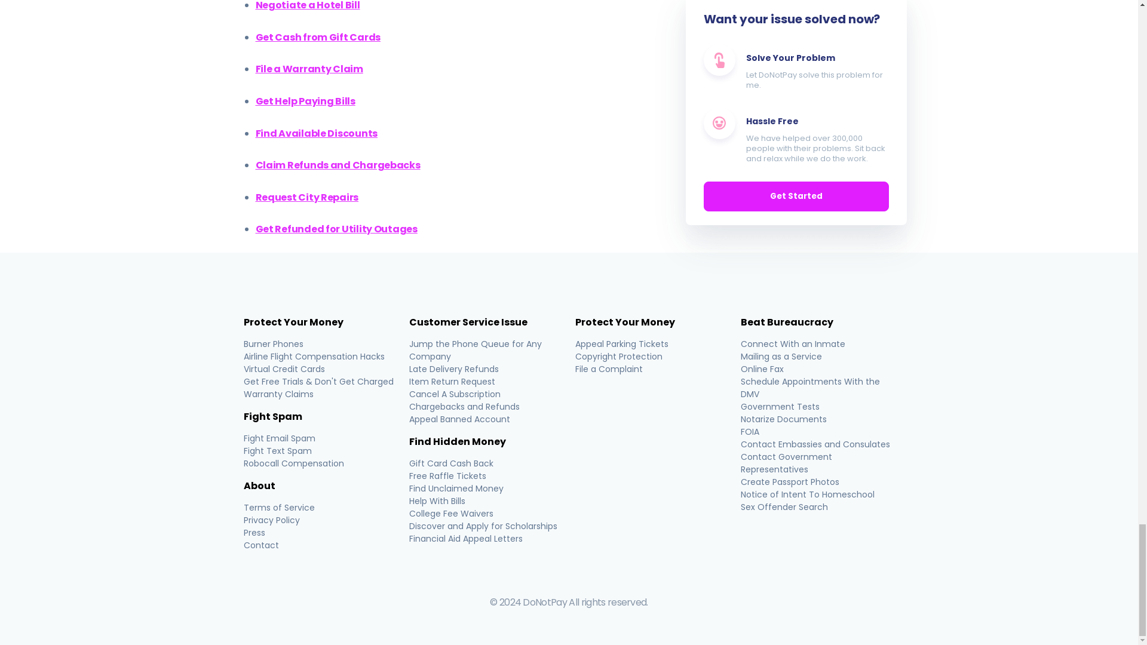 The image size is (1147, 645). I want to click on File a Warranty Claim, so click(309, 69).